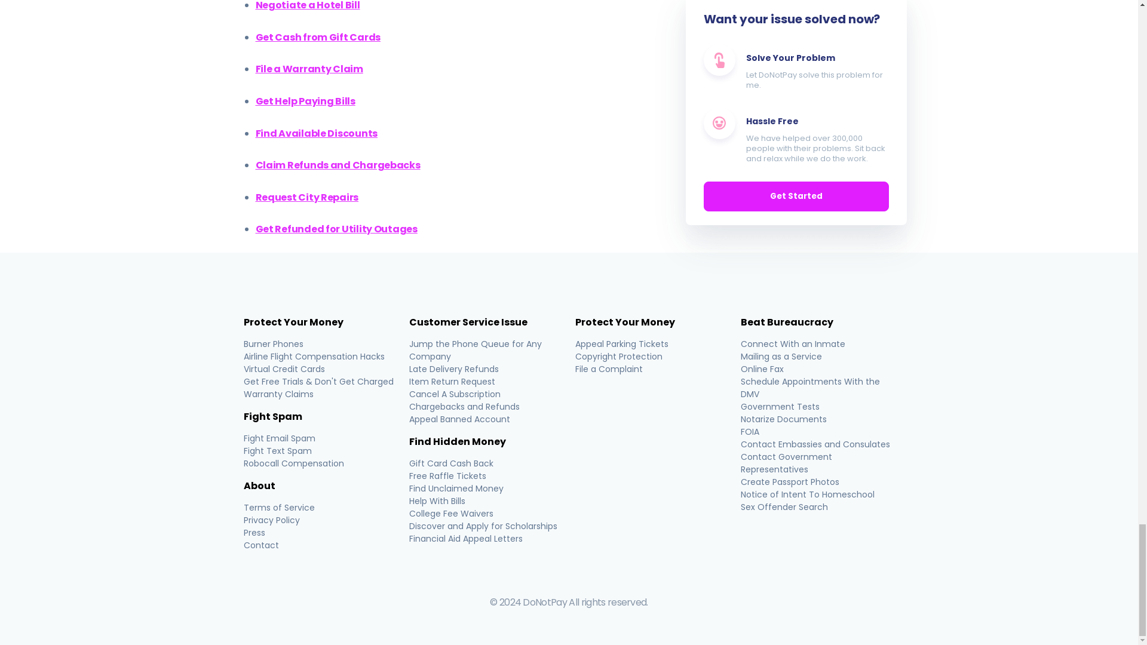 The image size is (1147, 645). I want to click on File a Warranty Claim, so click(309, 69).